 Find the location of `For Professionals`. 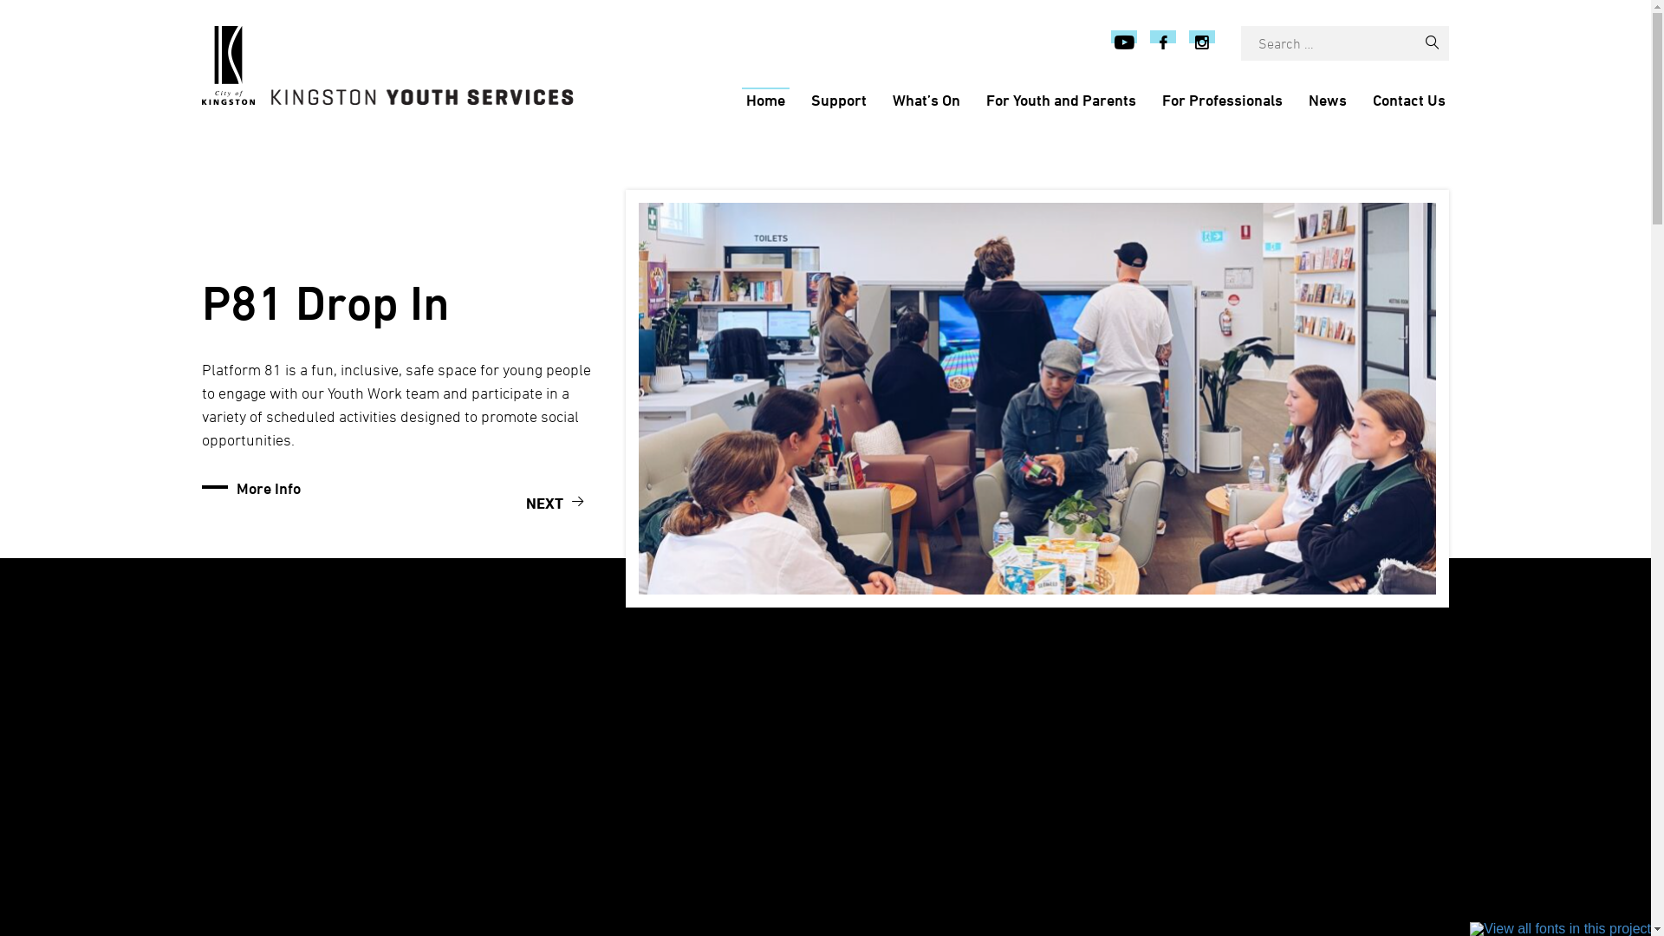

For Professionals is located at coordinates (1222, 100).